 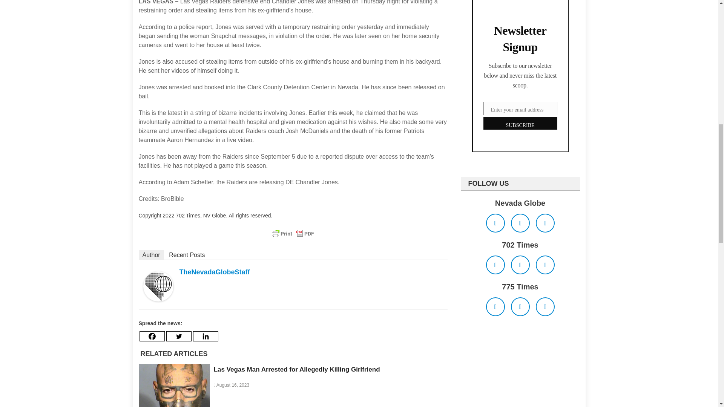 What do you see at coordinates (520, 124) in the screenshot?
I see `SUBSCRIBE` at bounding box center [520, 124].